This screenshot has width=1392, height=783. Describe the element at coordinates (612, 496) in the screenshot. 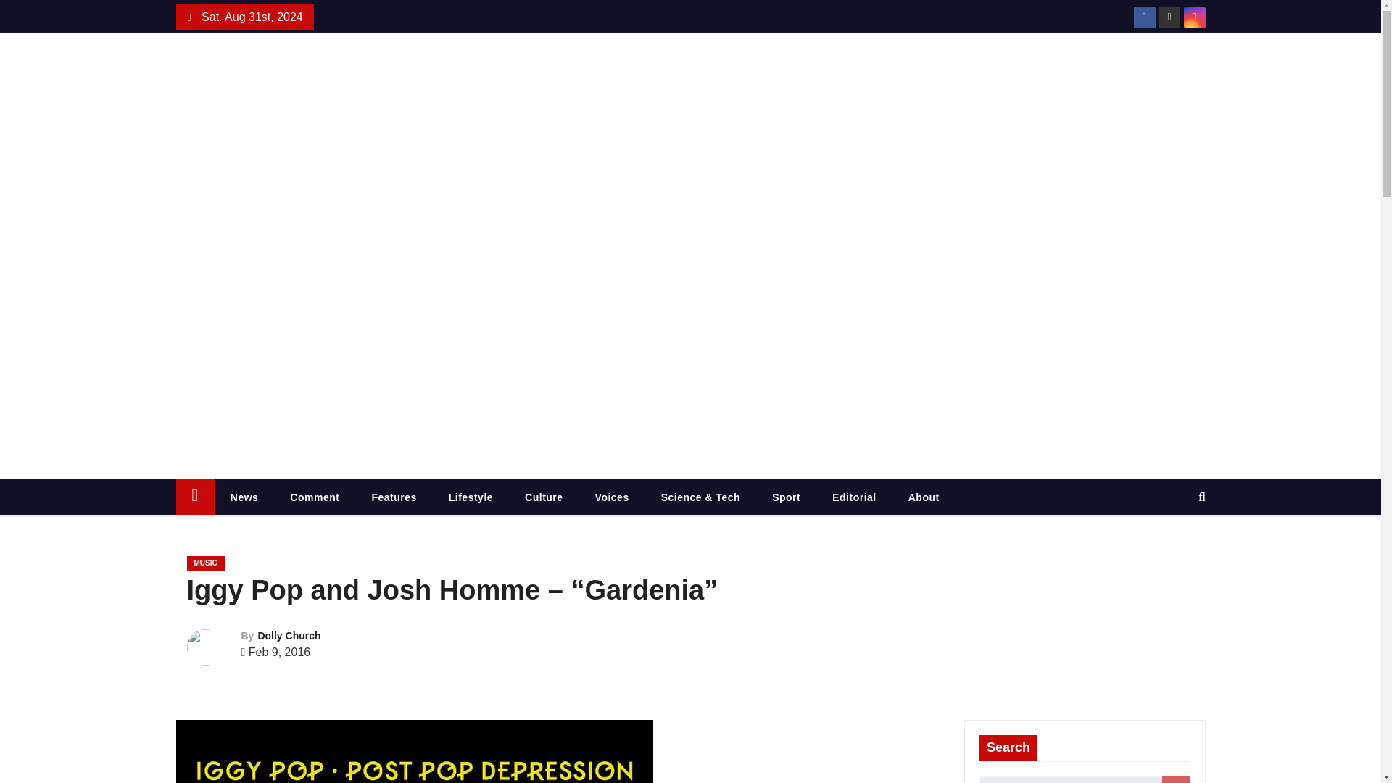

I see `Voices` at that location.